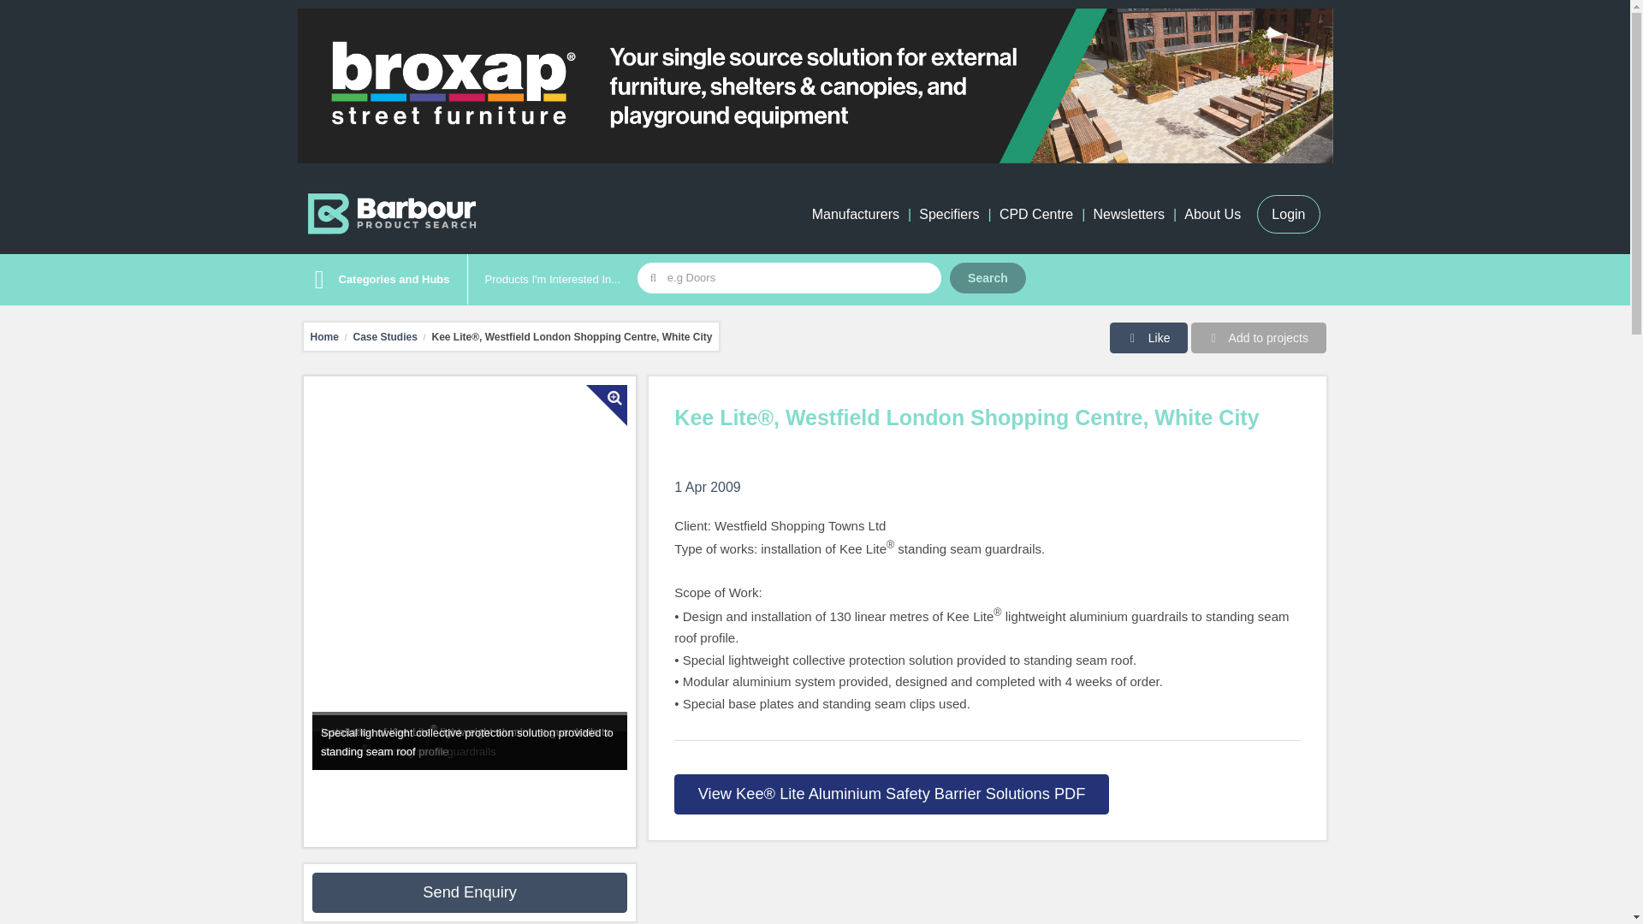  Describe the element at coordinates (1035, 214) in the screenshot. I see `CPD Centre` at that location.